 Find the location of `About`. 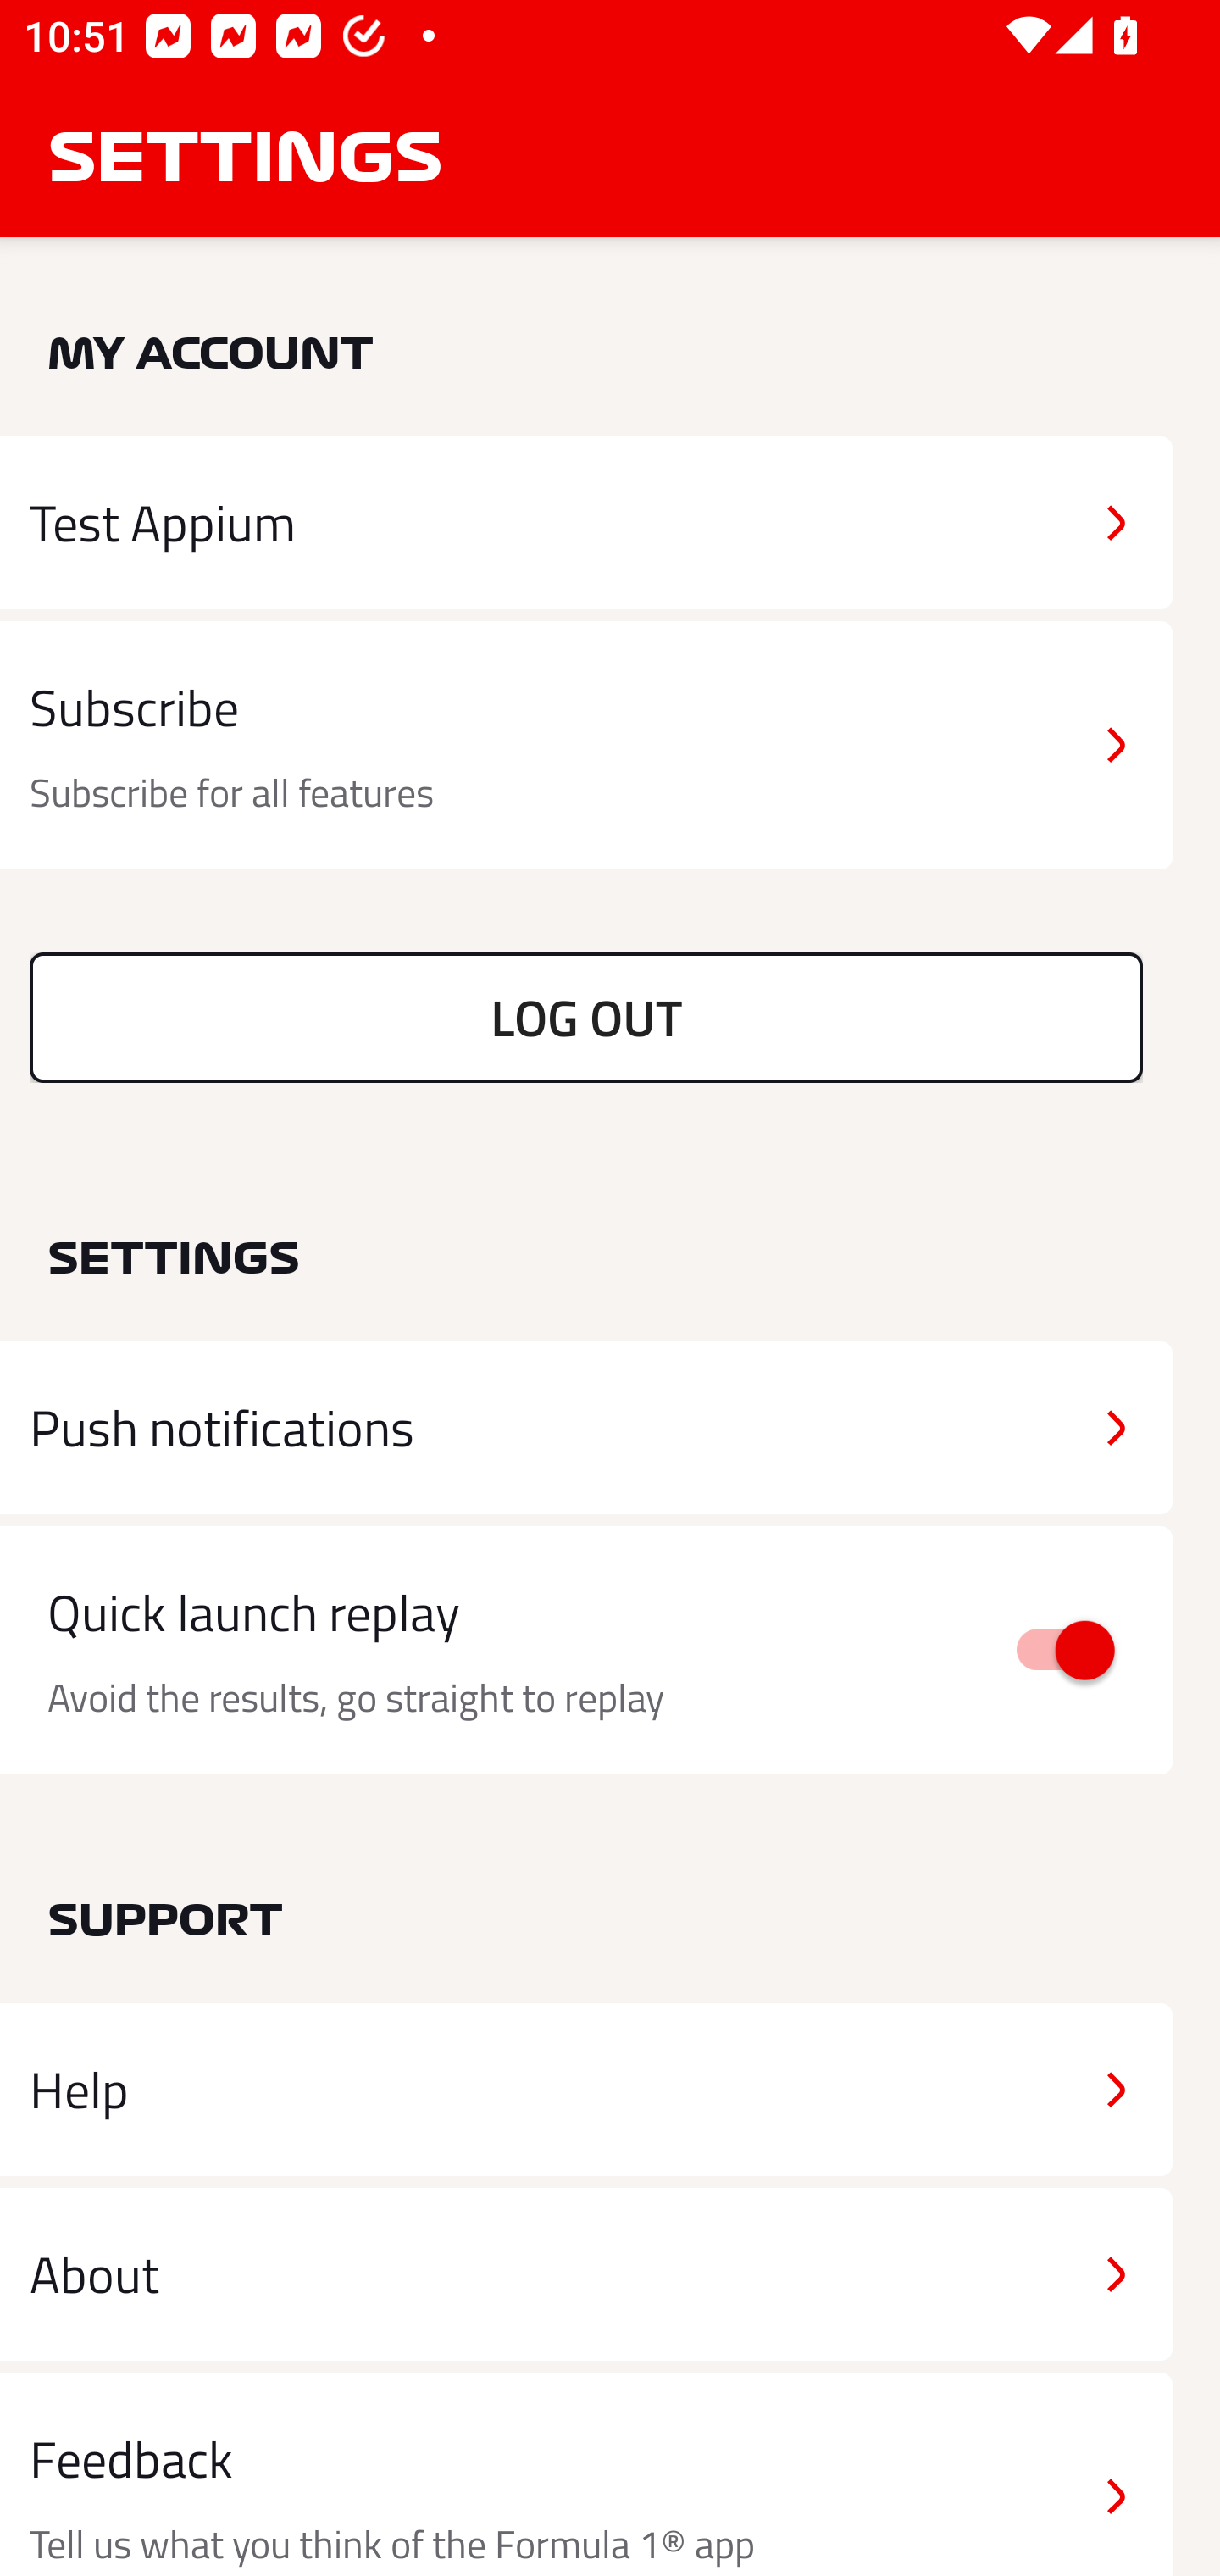

About is located at coordinates (586, 2273).